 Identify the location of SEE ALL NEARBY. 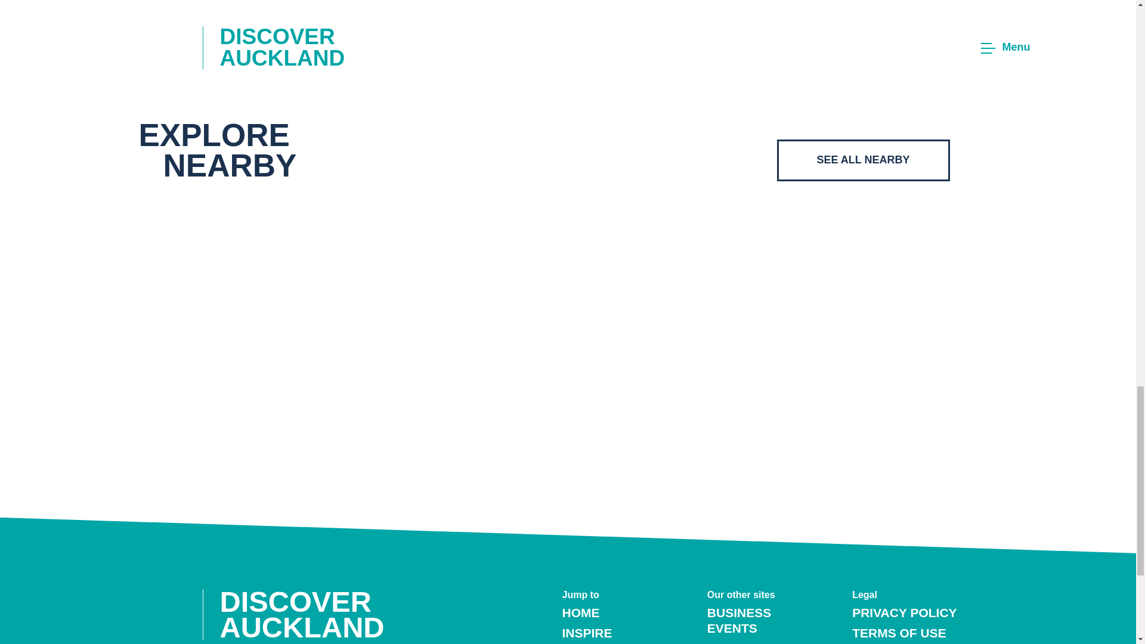
(862, 160).